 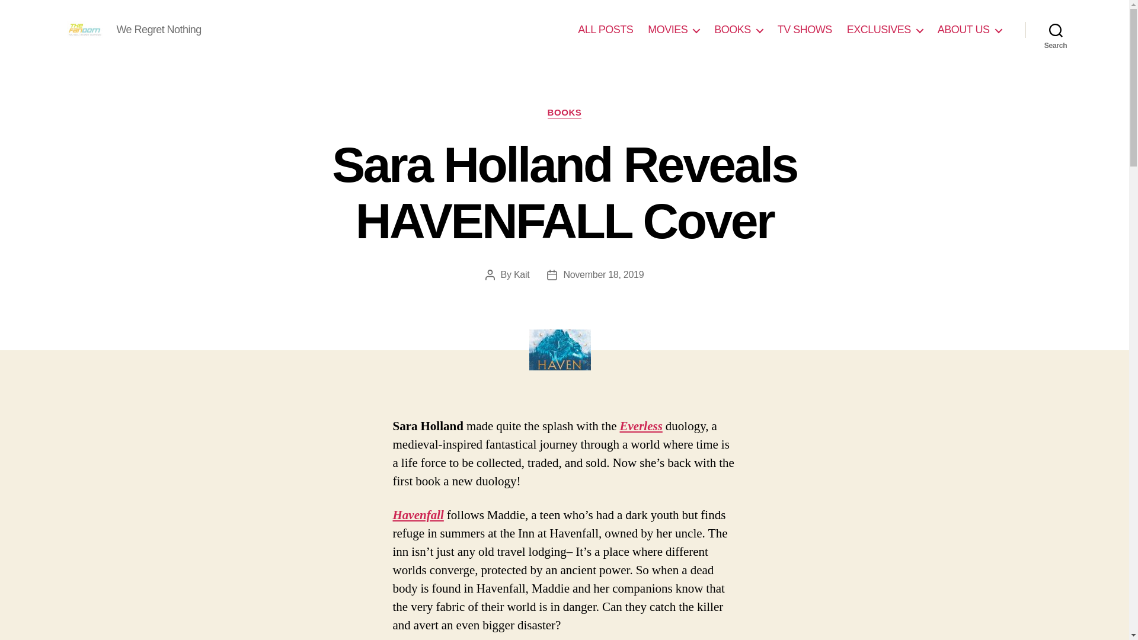 What do you see at coordinates (804, 30) in the screenshot?
I see `TV SHOWS` at bounding box center [804, 30].